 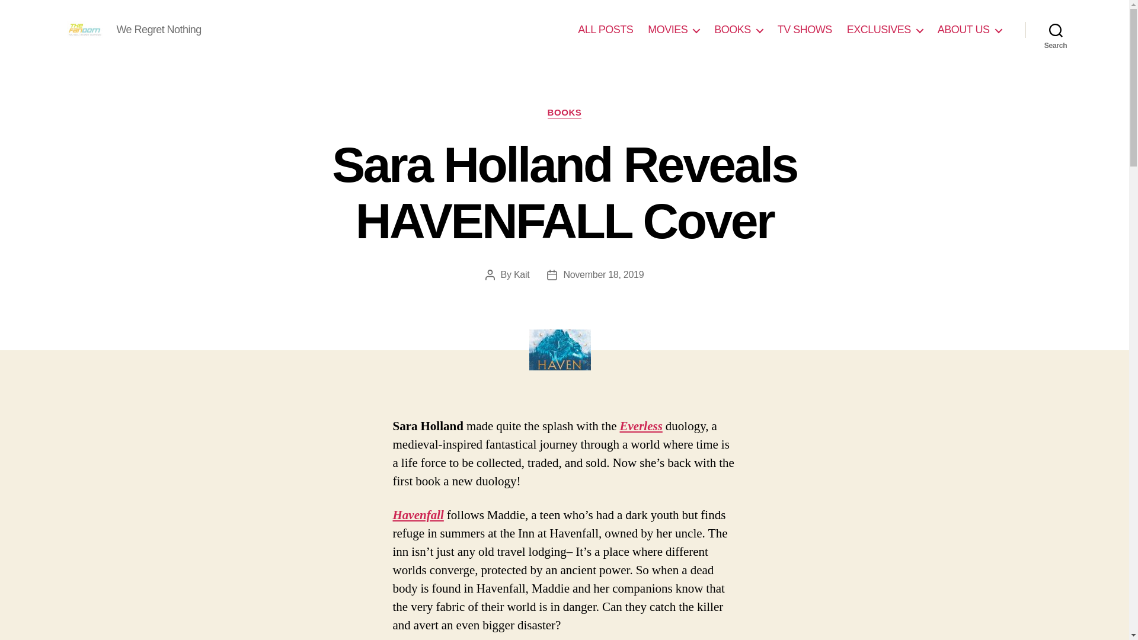 What do you see at coordinates (804, 30) in the screenshot?
I see `TV SHOWS` at bounding box center [804, 30].